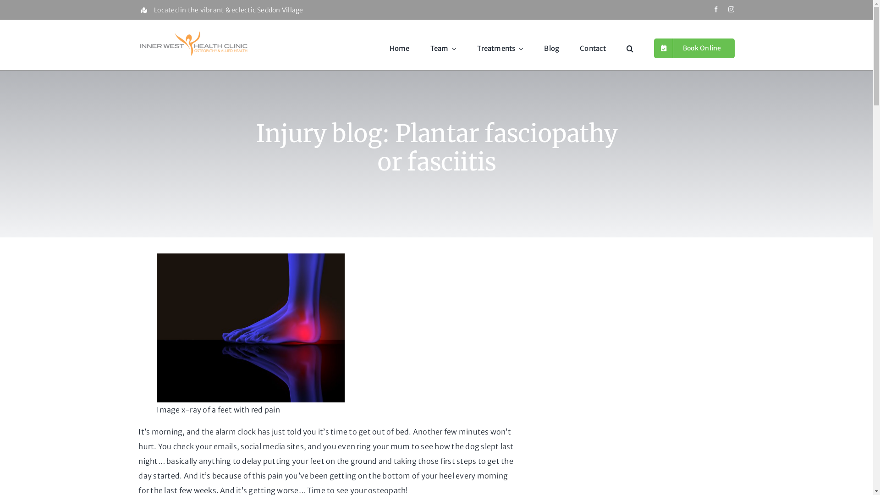  Describe the element at coordinates (444, 49) in the screenshot. I see `Team` at that location.